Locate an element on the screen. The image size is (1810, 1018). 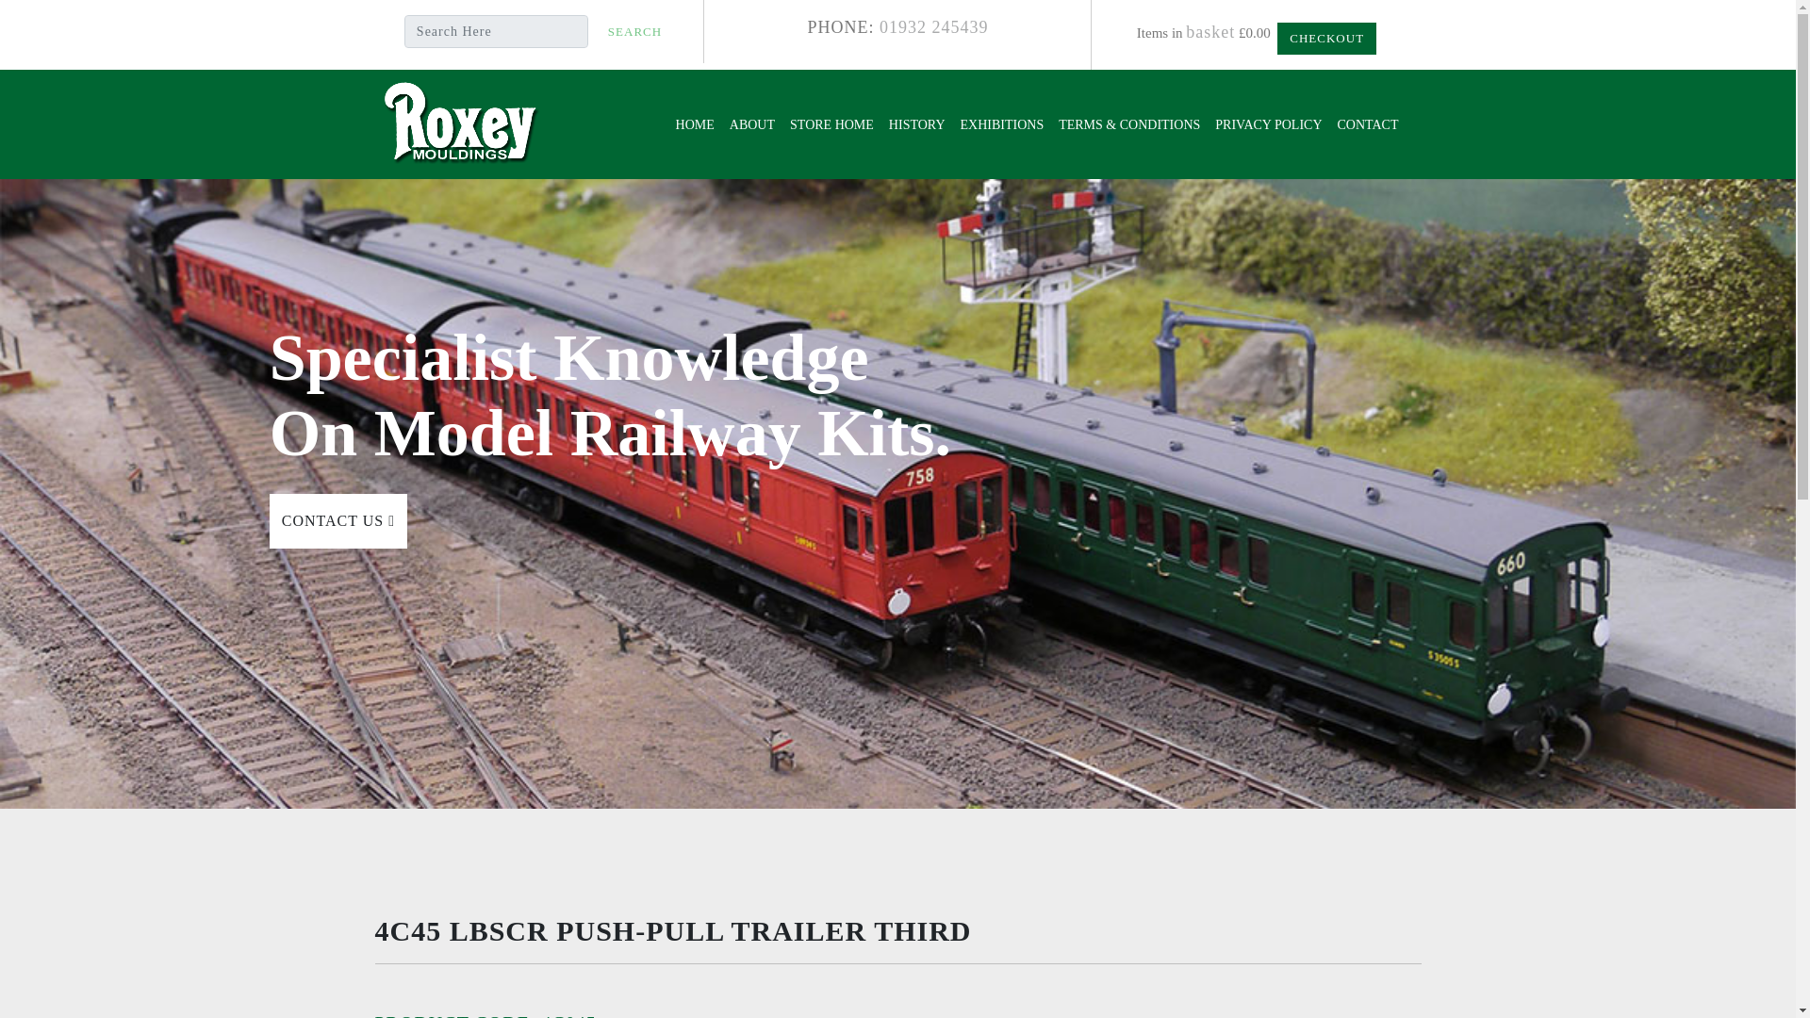
EXHIBITIONS is located at coordinates (1002, 124).